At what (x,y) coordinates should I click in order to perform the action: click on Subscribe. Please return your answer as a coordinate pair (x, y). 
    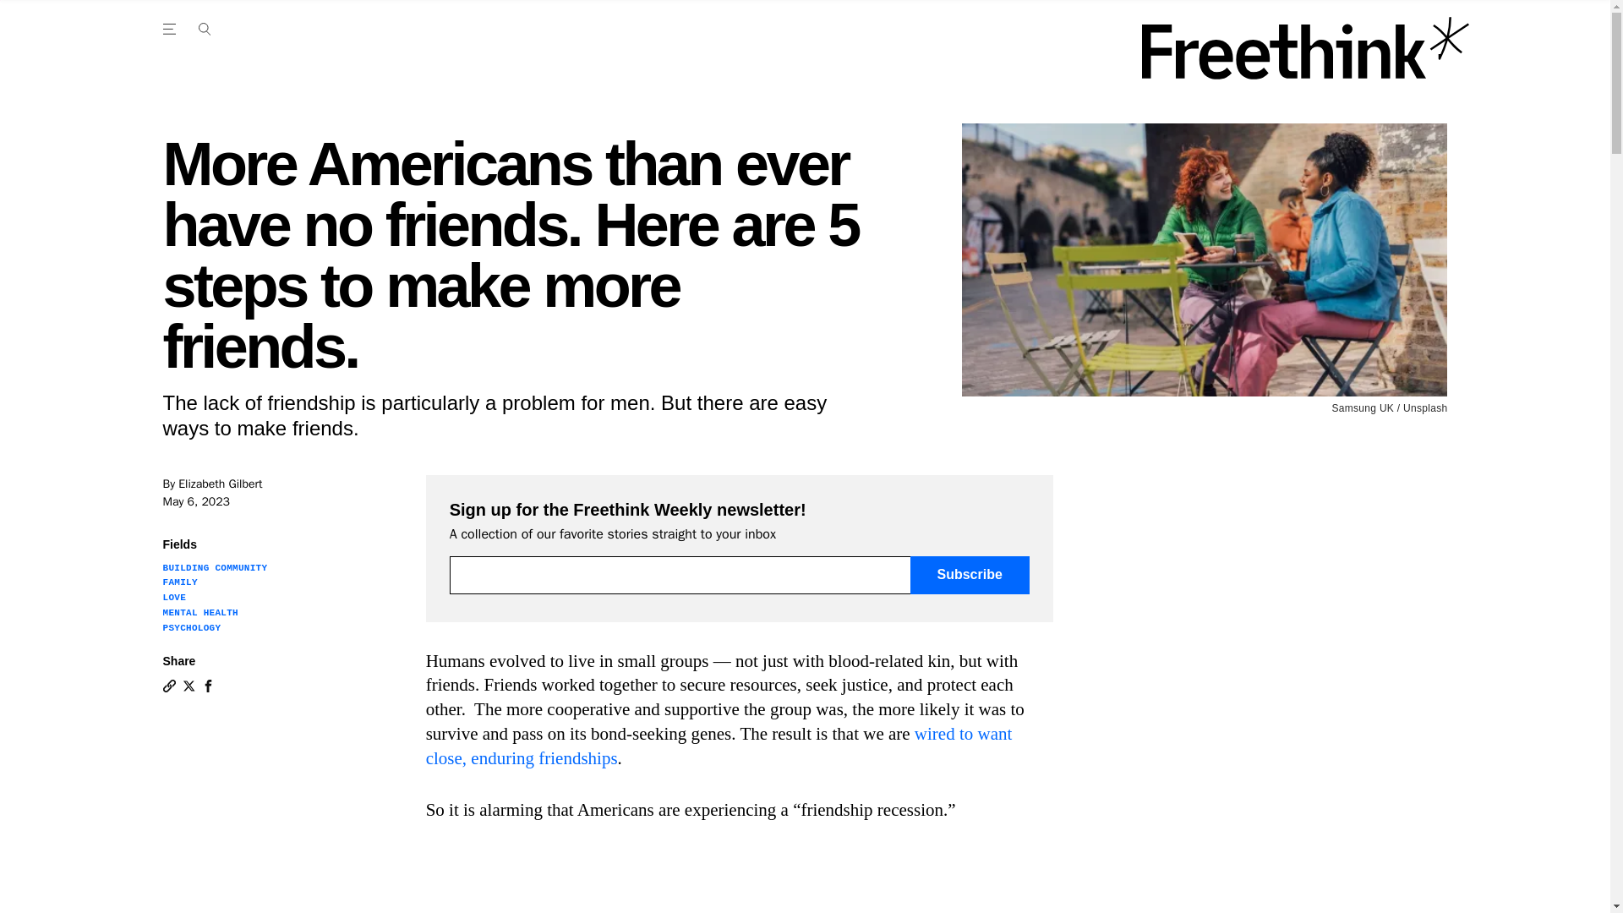
    Looking at the image, I should click on (970, 575).